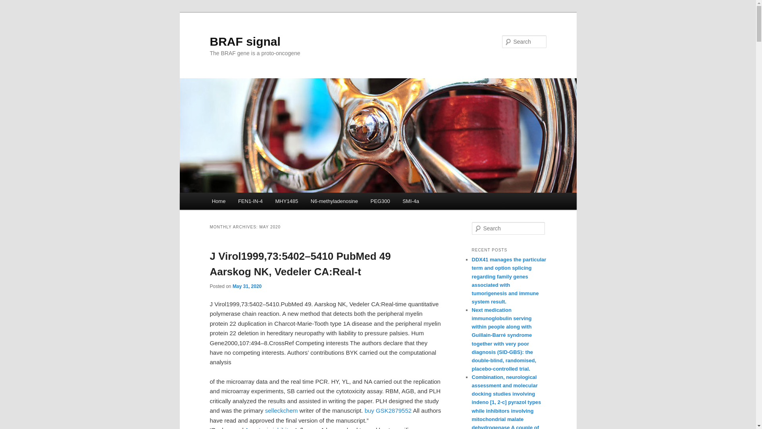 Image resolution: width=762 pixels, height=429 pixels. I want to click on N6-methyladenosine, so click(334, 201).